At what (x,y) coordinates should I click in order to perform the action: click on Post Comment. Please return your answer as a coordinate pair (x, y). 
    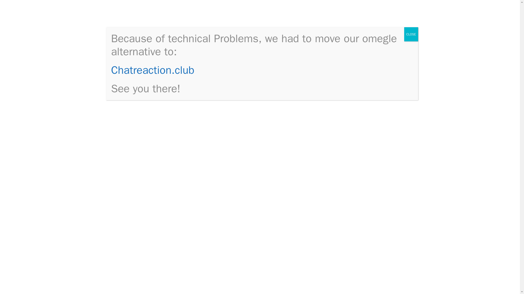
    Looking at the image, I should click on (141, 280).